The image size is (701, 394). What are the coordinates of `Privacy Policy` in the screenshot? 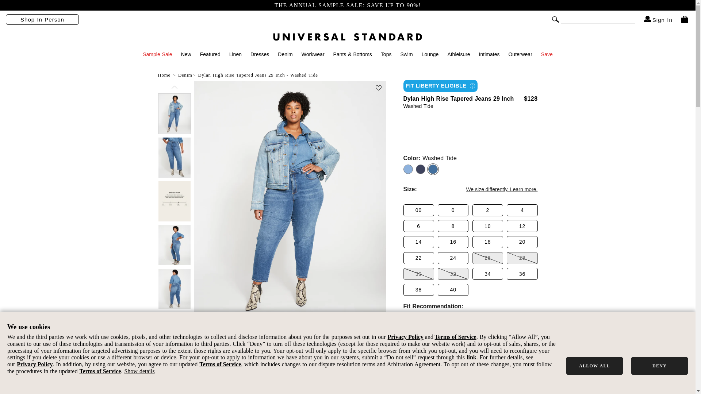 It's located at (35, 364).